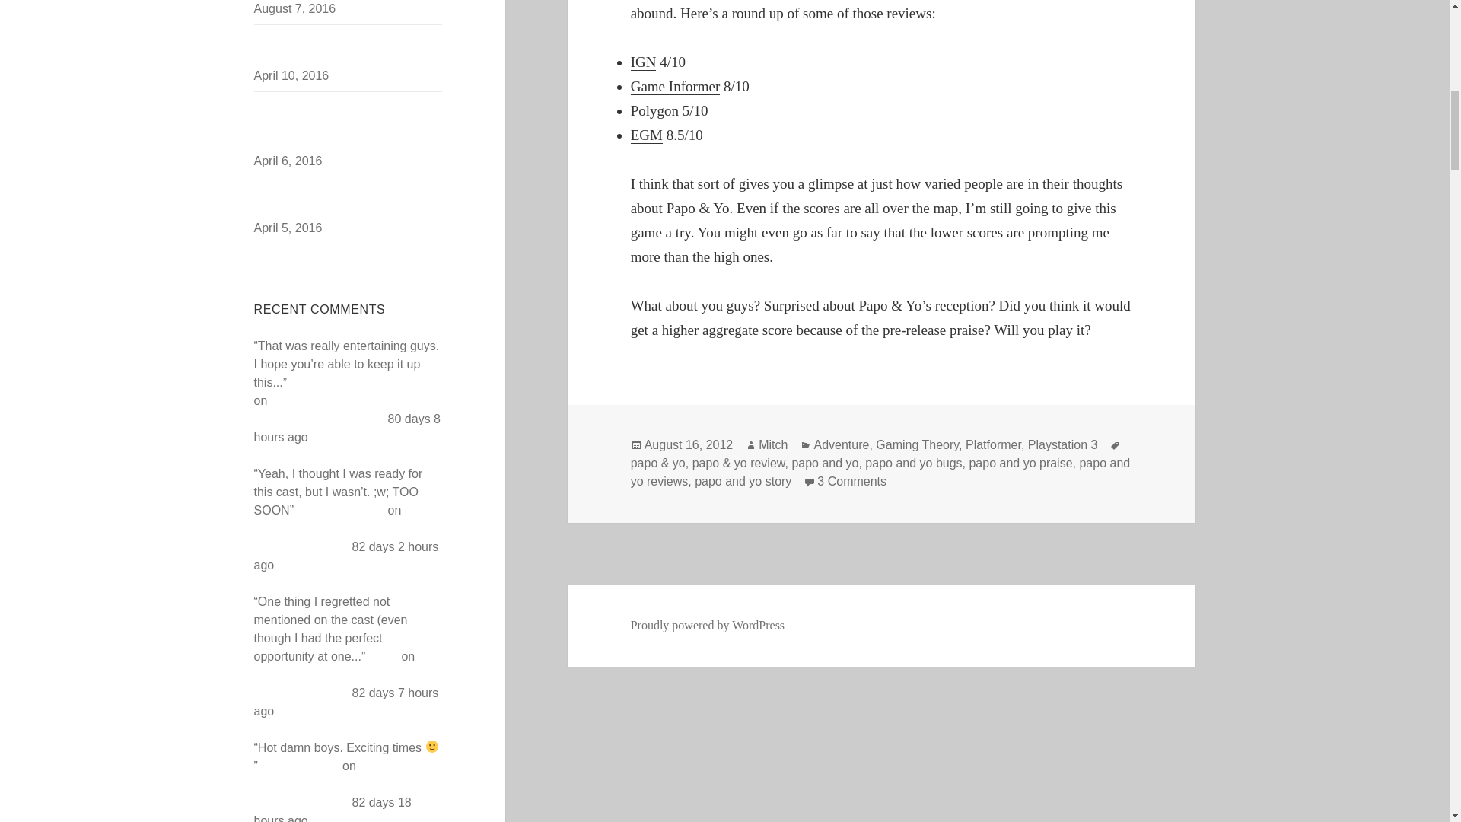 The height and width of the screenshot is (822, 1461). Describe the element at coordinates (343, 784) in the screenshot. I see `The GamerSushi Show, Ep 95: Super Sushian Odyssey` at that location.